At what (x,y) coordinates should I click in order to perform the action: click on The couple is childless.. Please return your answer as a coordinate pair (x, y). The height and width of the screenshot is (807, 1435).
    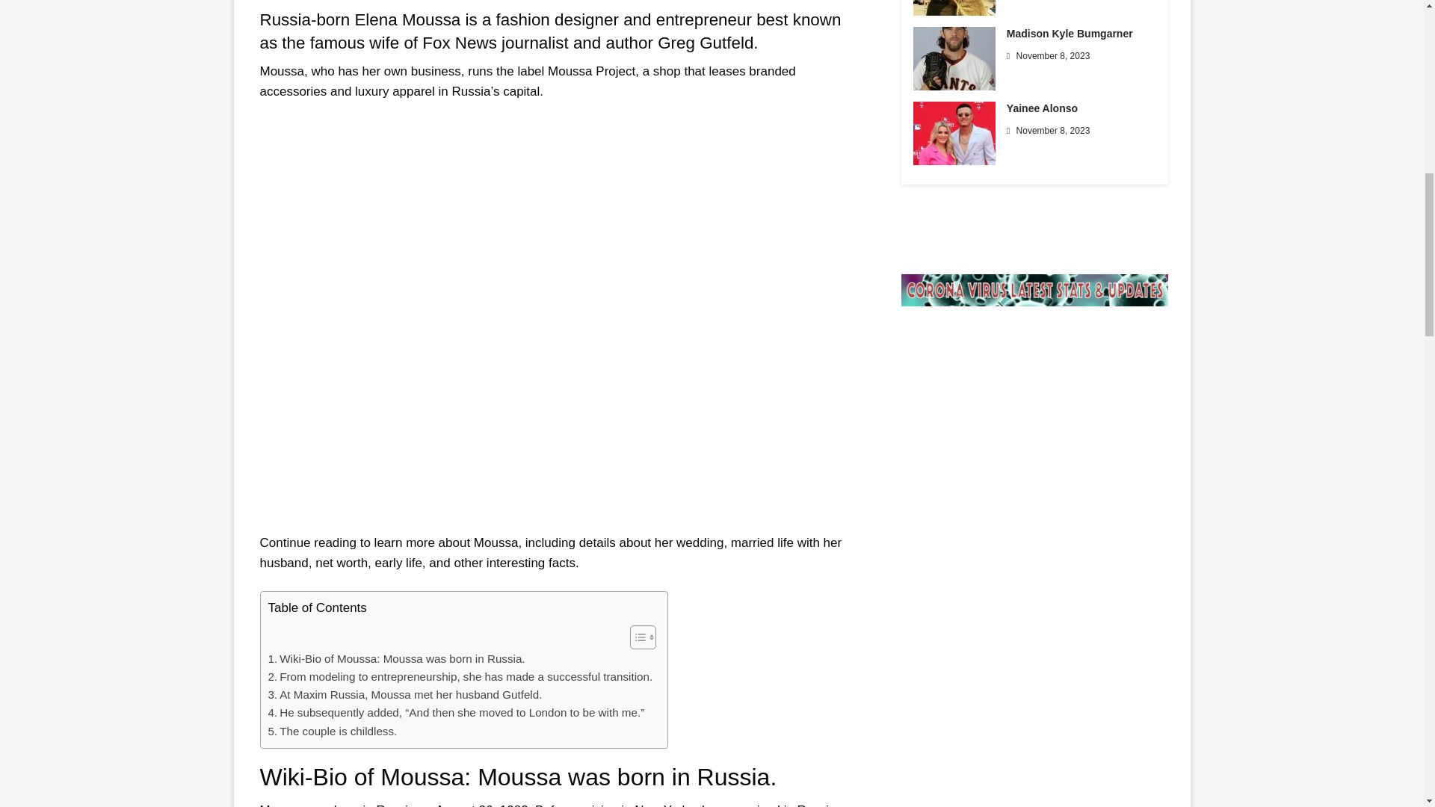
    Looking at the image, I should click on (332, 731).